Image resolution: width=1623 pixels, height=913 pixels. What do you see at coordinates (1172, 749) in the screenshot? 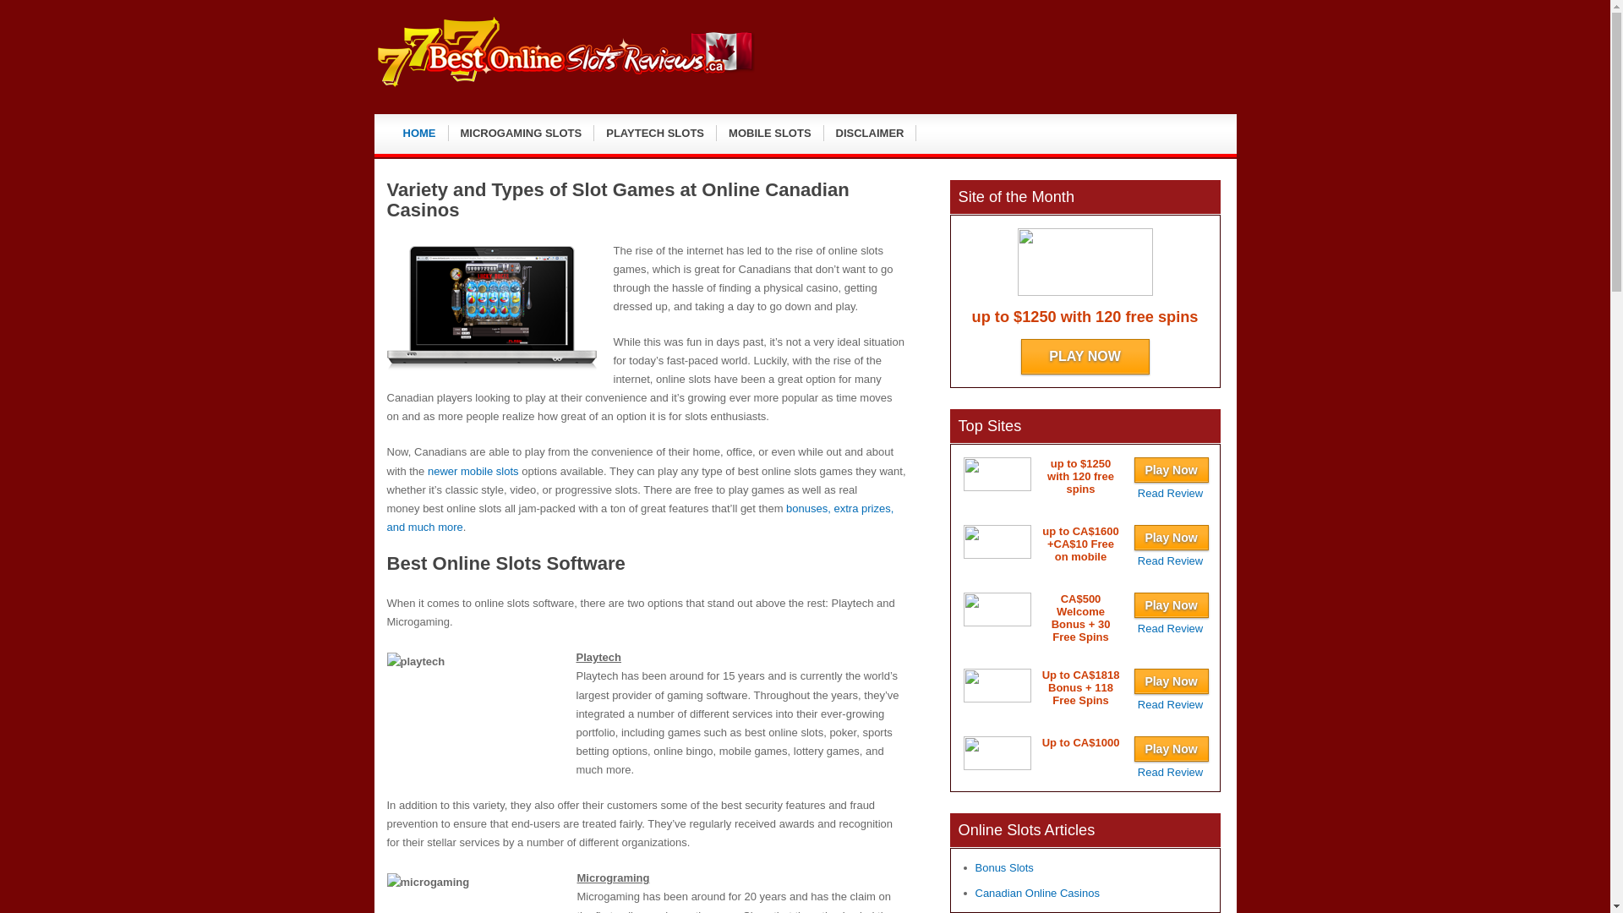
I see `Play Now` at bounding box center [1172, 749].